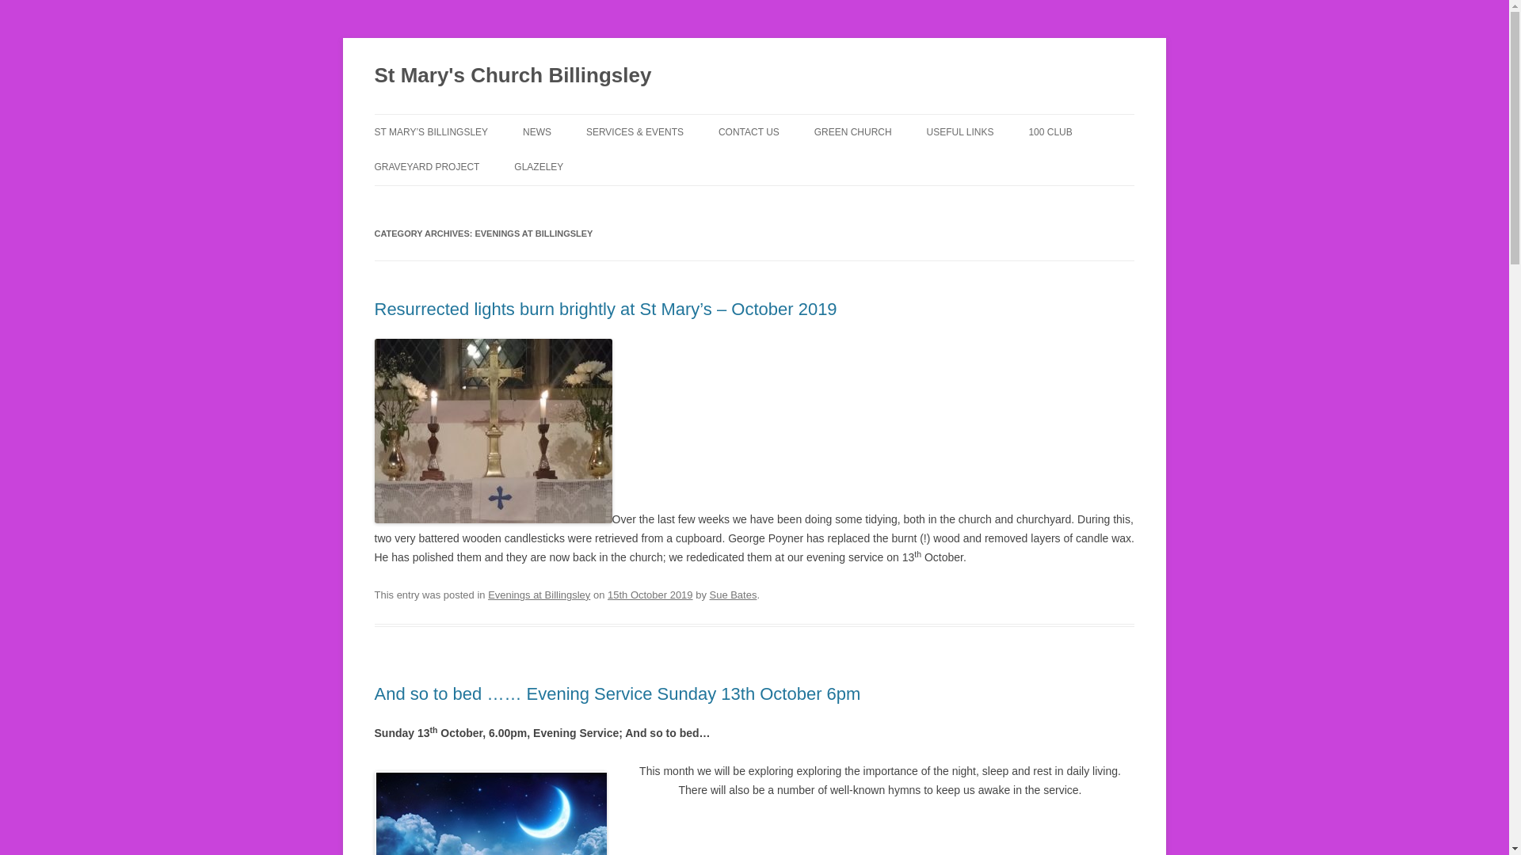 The width and height of the screenshot is (1521, 855). Describe the element at coordinates (453, 166) in the screenshot. I see `HISTORY` at that location.